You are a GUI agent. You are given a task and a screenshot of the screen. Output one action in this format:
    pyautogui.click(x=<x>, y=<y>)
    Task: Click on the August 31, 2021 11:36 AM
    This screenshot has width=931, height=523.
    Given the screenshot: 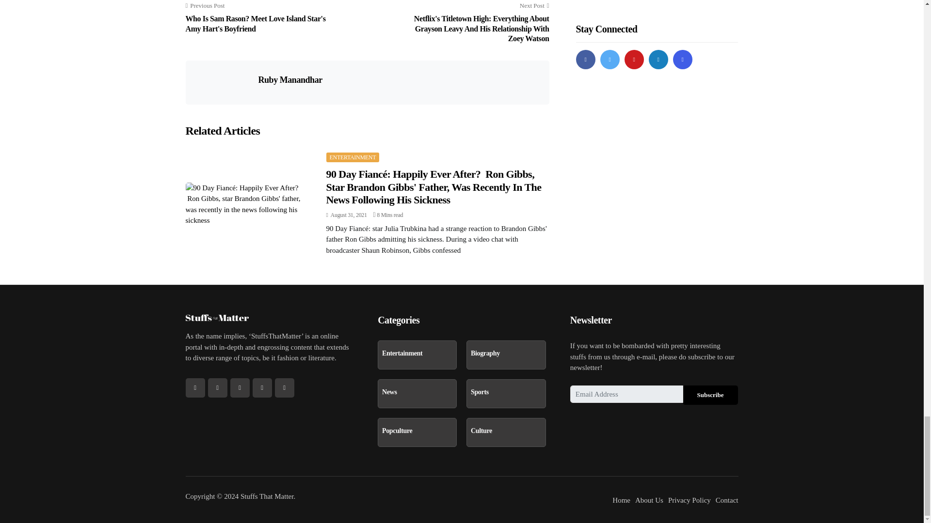 What is the action you would take?
    pyautogui.click(x=346, y=215)
    